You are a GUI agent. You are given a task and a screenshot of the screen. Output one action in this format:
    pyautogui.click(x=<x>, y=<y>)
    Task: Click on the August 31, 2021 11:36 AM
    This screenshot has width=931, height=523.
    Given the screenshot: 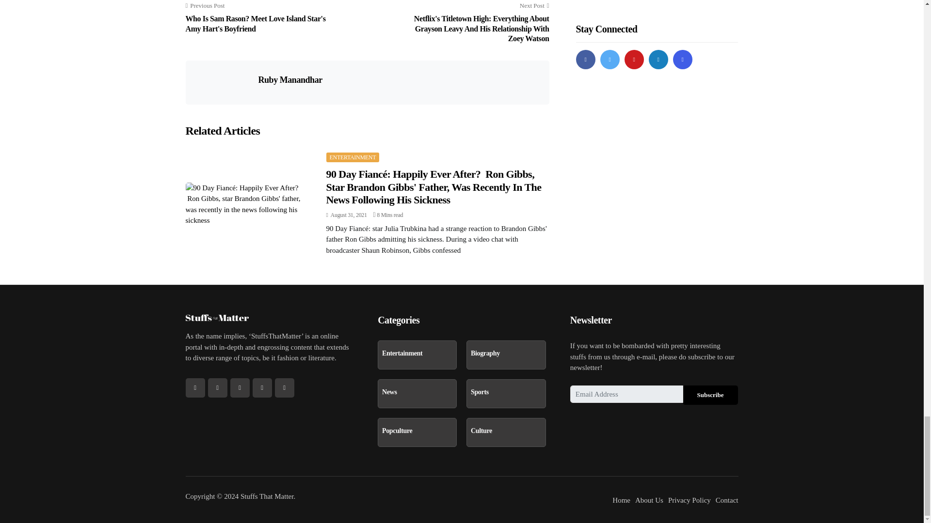 What is the action you would take?
    pyautogui.click(x=346, y=215)
    